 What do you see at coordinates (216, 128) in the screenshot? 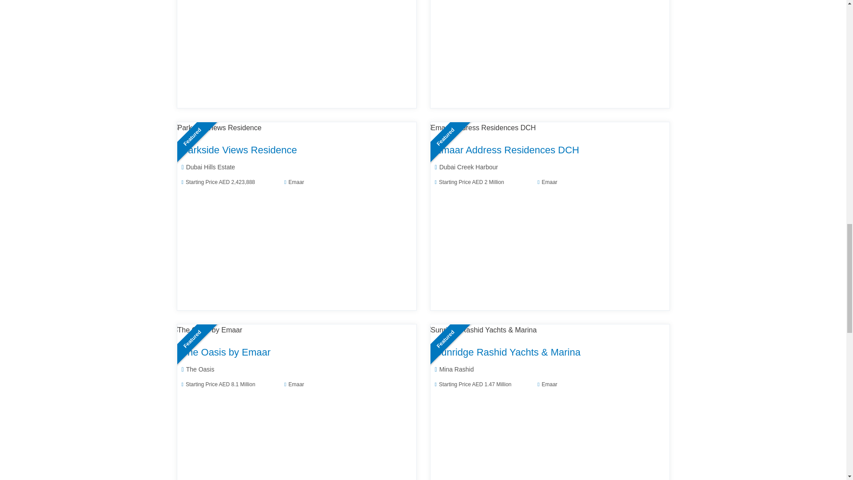
I see `Parkside Views Residence` at bounding box center [216, 128].